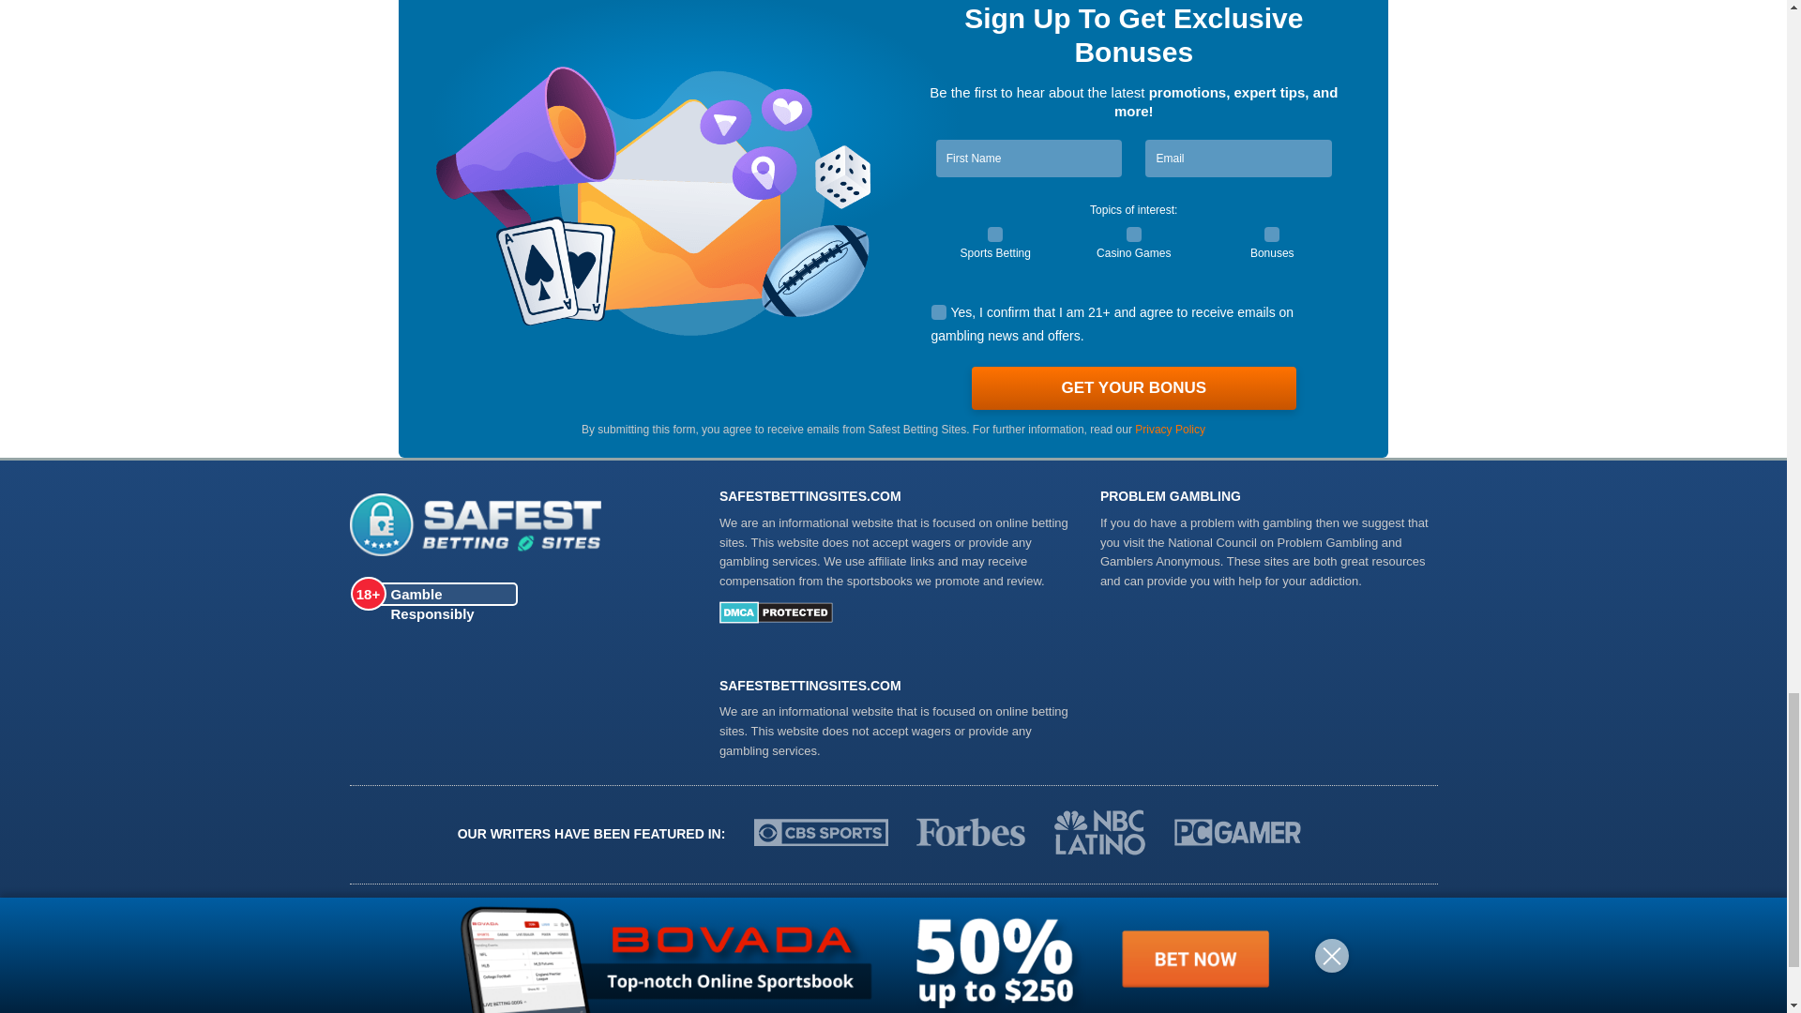 The height and width of the screenshot is (1013, 1801). What do you see at coordinates (938, 312) in the screenshot?
I see `1` at bounding box center [938, 312].